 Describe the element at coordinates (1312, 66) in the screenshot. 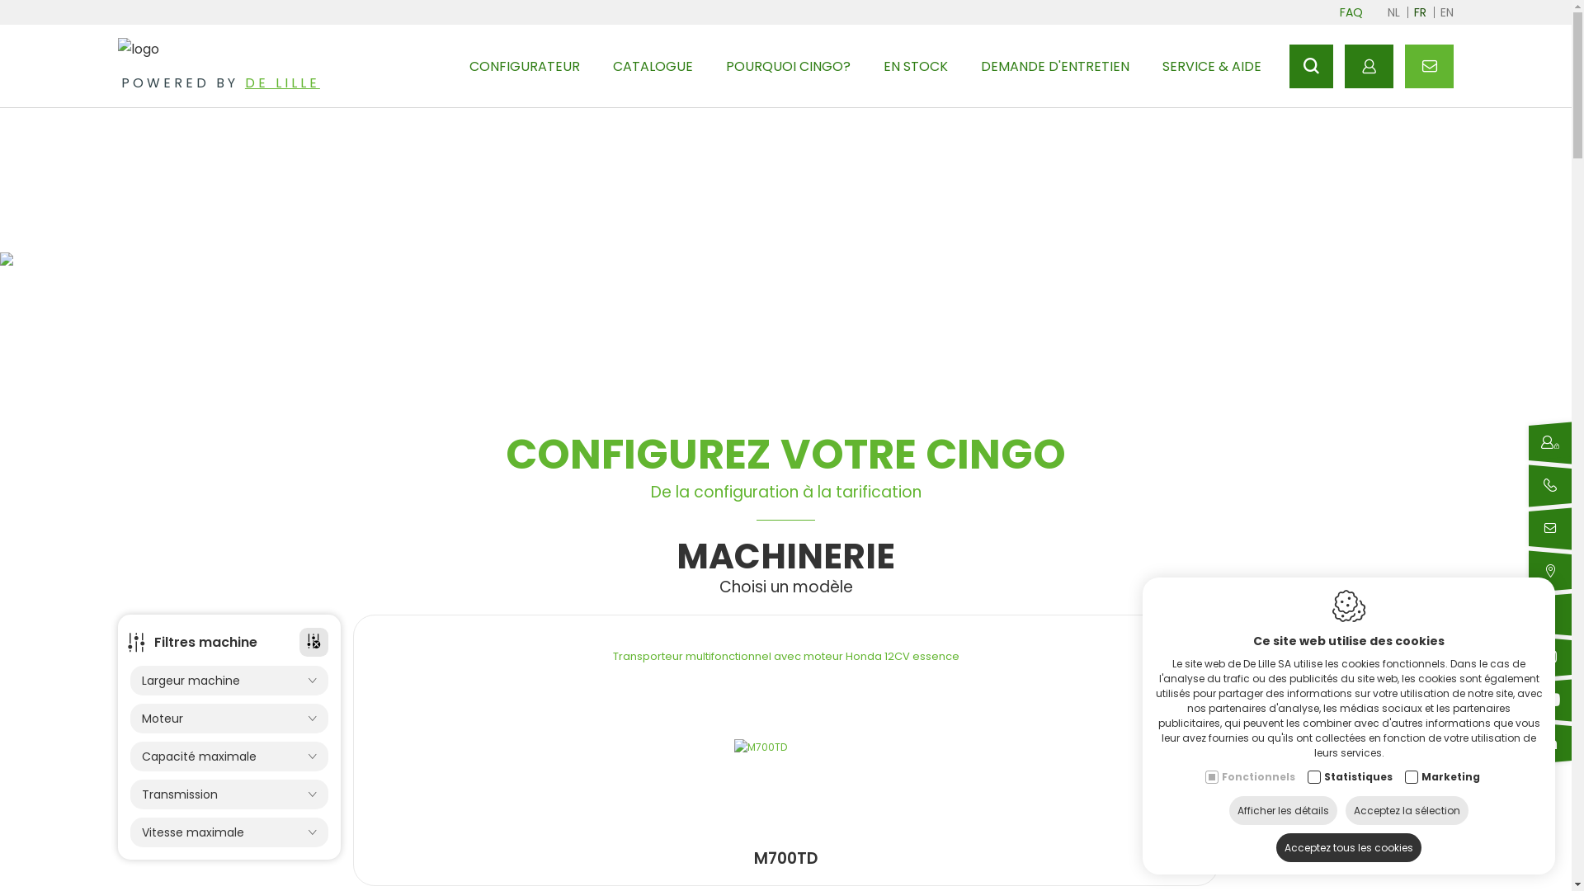

I see `Rechercher` at that location.